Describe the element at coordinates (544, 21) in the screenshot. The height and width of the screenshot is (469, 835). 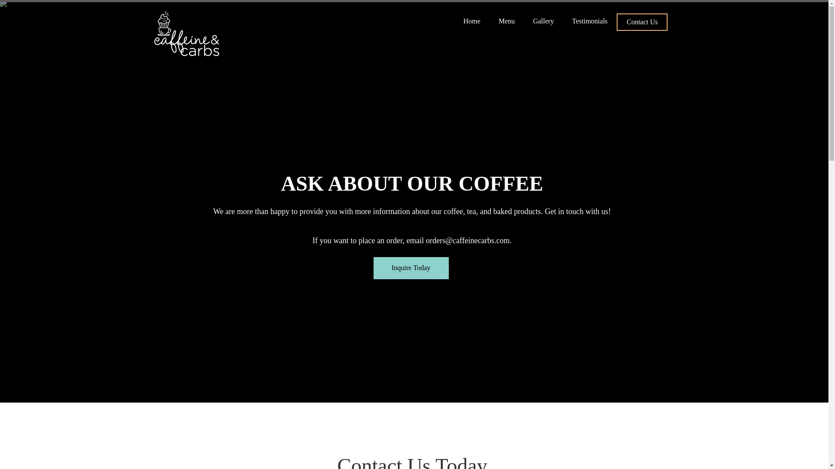
I see `Gallery` at that location.